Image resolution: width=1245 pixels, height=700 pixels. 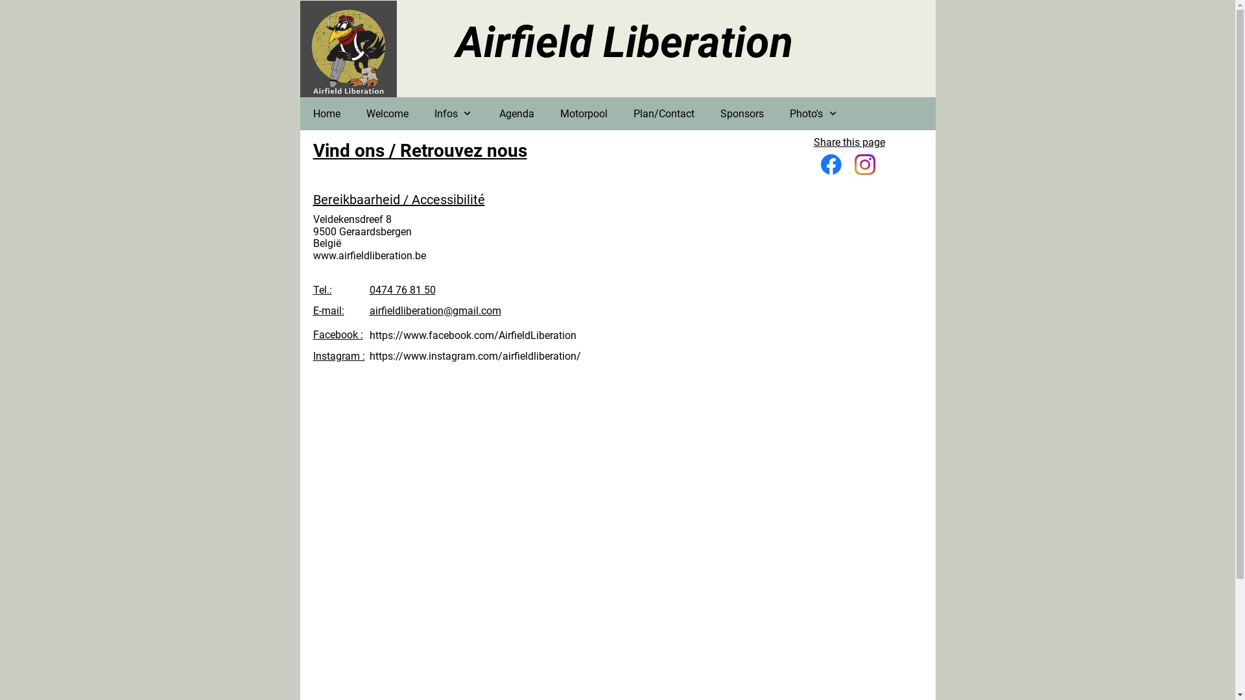 What do you see at coordinates (584, 114) in the screenshot?
I see `Motorpool` at bounding box center [584, 114].